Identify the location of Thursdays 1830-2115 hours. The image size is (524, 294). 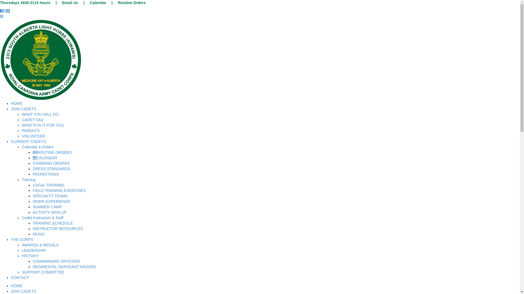
(25, 3).